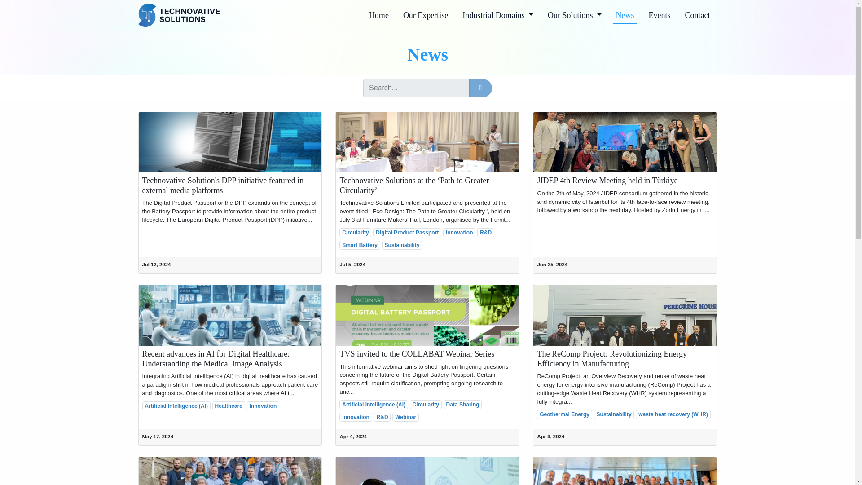 Image resolution: width=862 pixels, height=485 pixels. I want to click on Events, so click(659, 15).